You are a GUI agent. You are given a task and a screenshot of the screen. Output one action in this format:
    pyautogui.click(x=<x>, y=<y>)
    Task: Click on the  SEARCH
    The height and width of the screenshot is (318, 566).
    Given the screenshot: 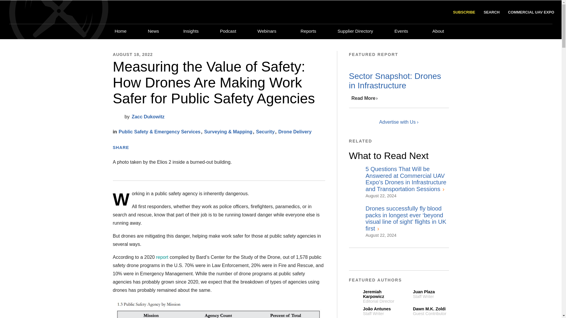 What is the action you would take?
    pyautogui.click(x=491, y=12)
    